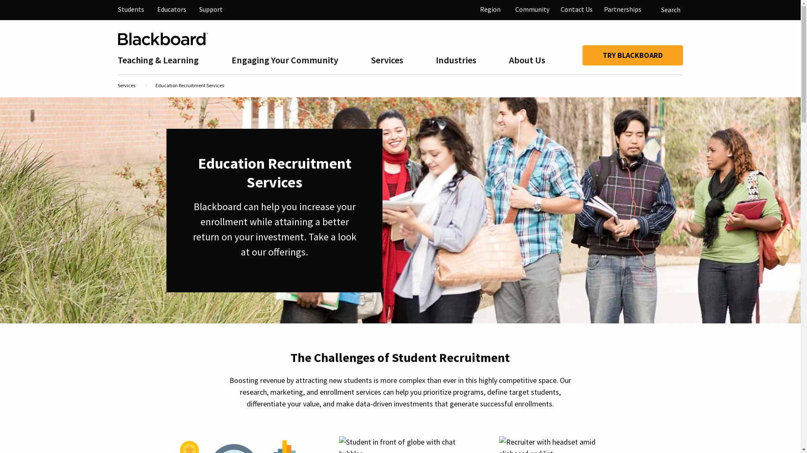  What do you see at coordinates (623, 10) in the screenshot?
I see `Partnerships` at bounding box center [623, 10].